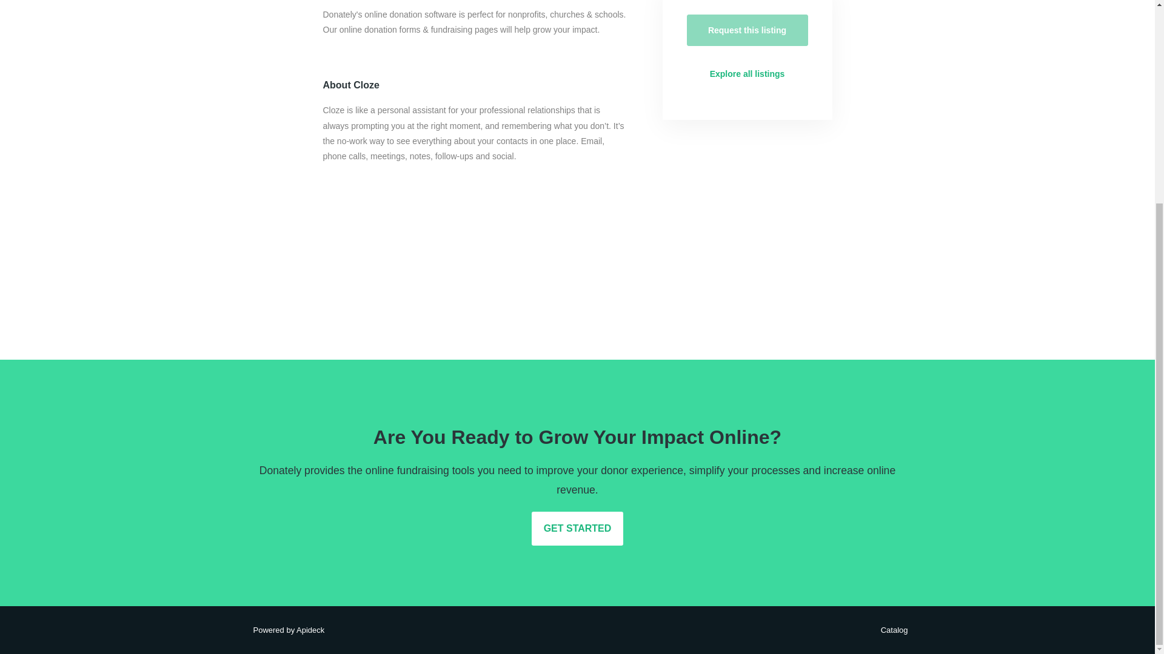  What do you see at coordinates (891, 630) in the screenshot?
I see `Catalog` at bounding box center [891, 630].